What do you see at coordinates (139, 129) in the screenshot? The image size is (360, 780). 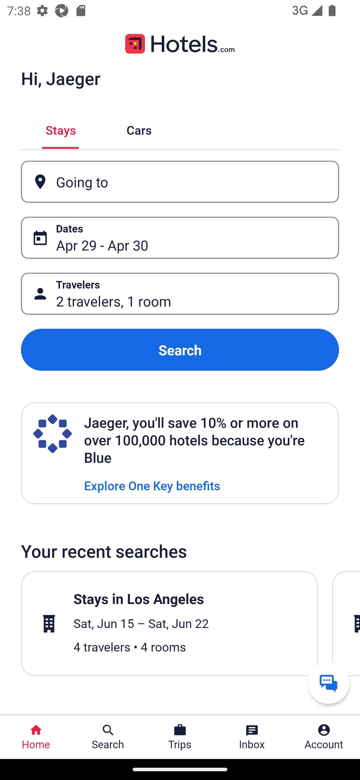 I see `Cars` at bounding box center [139, 129].